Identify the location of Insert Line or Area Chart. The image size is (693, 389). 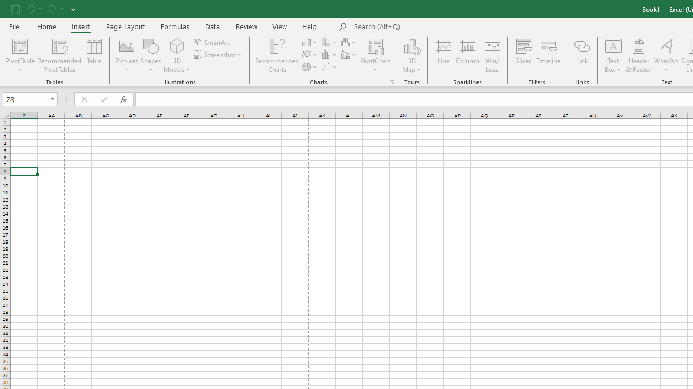
(310, 55).